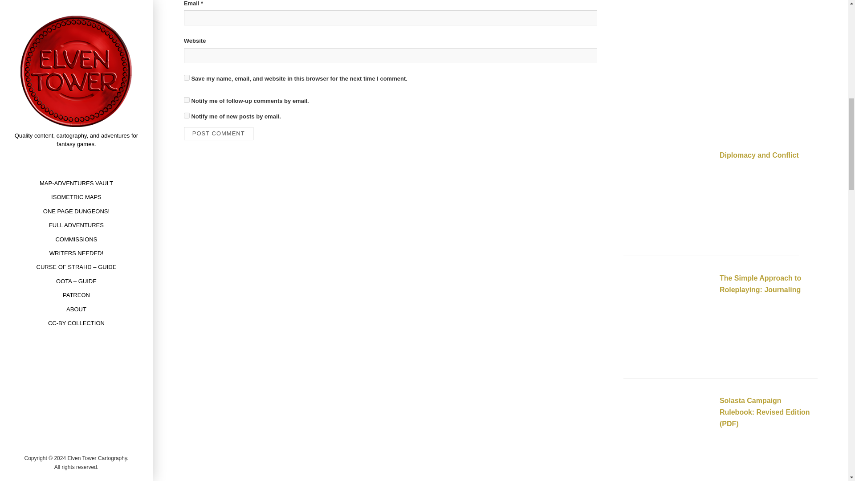 The width and height of the screenshot is (855, 481). Describe the element at coordinates (668, 319) in the screenshot. I see `The Simple Approach to Roleplaying: Journaling` at that location.